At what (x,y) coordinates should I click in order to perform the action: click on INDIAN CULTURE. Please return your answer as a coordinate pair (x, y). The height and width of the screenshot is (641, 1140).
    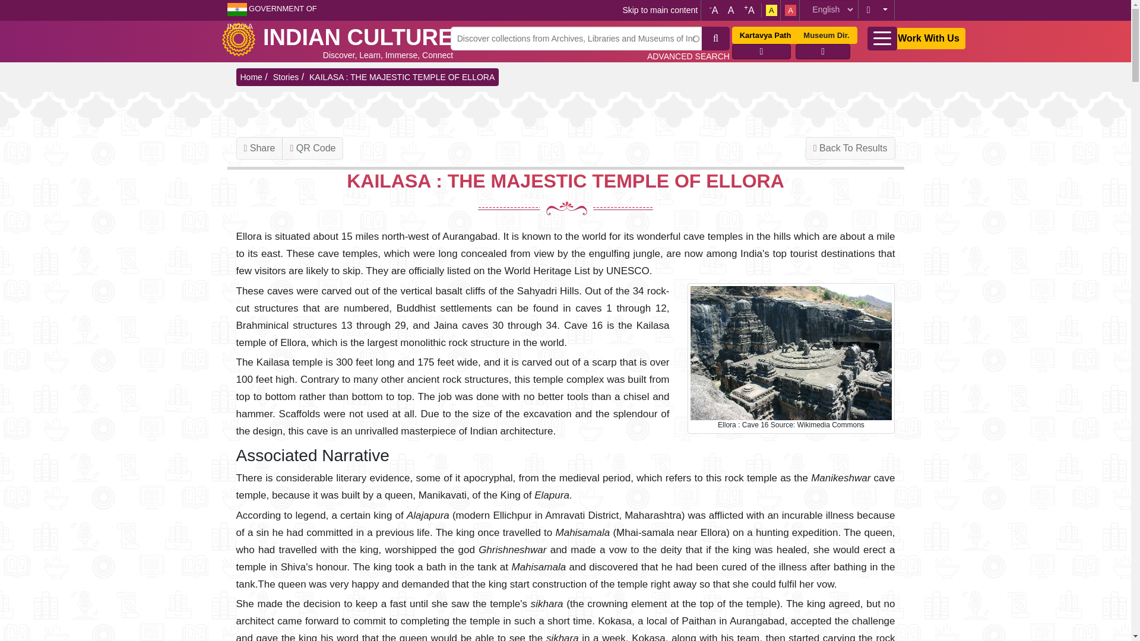
    Looking at the image, I should click on (357, 37).